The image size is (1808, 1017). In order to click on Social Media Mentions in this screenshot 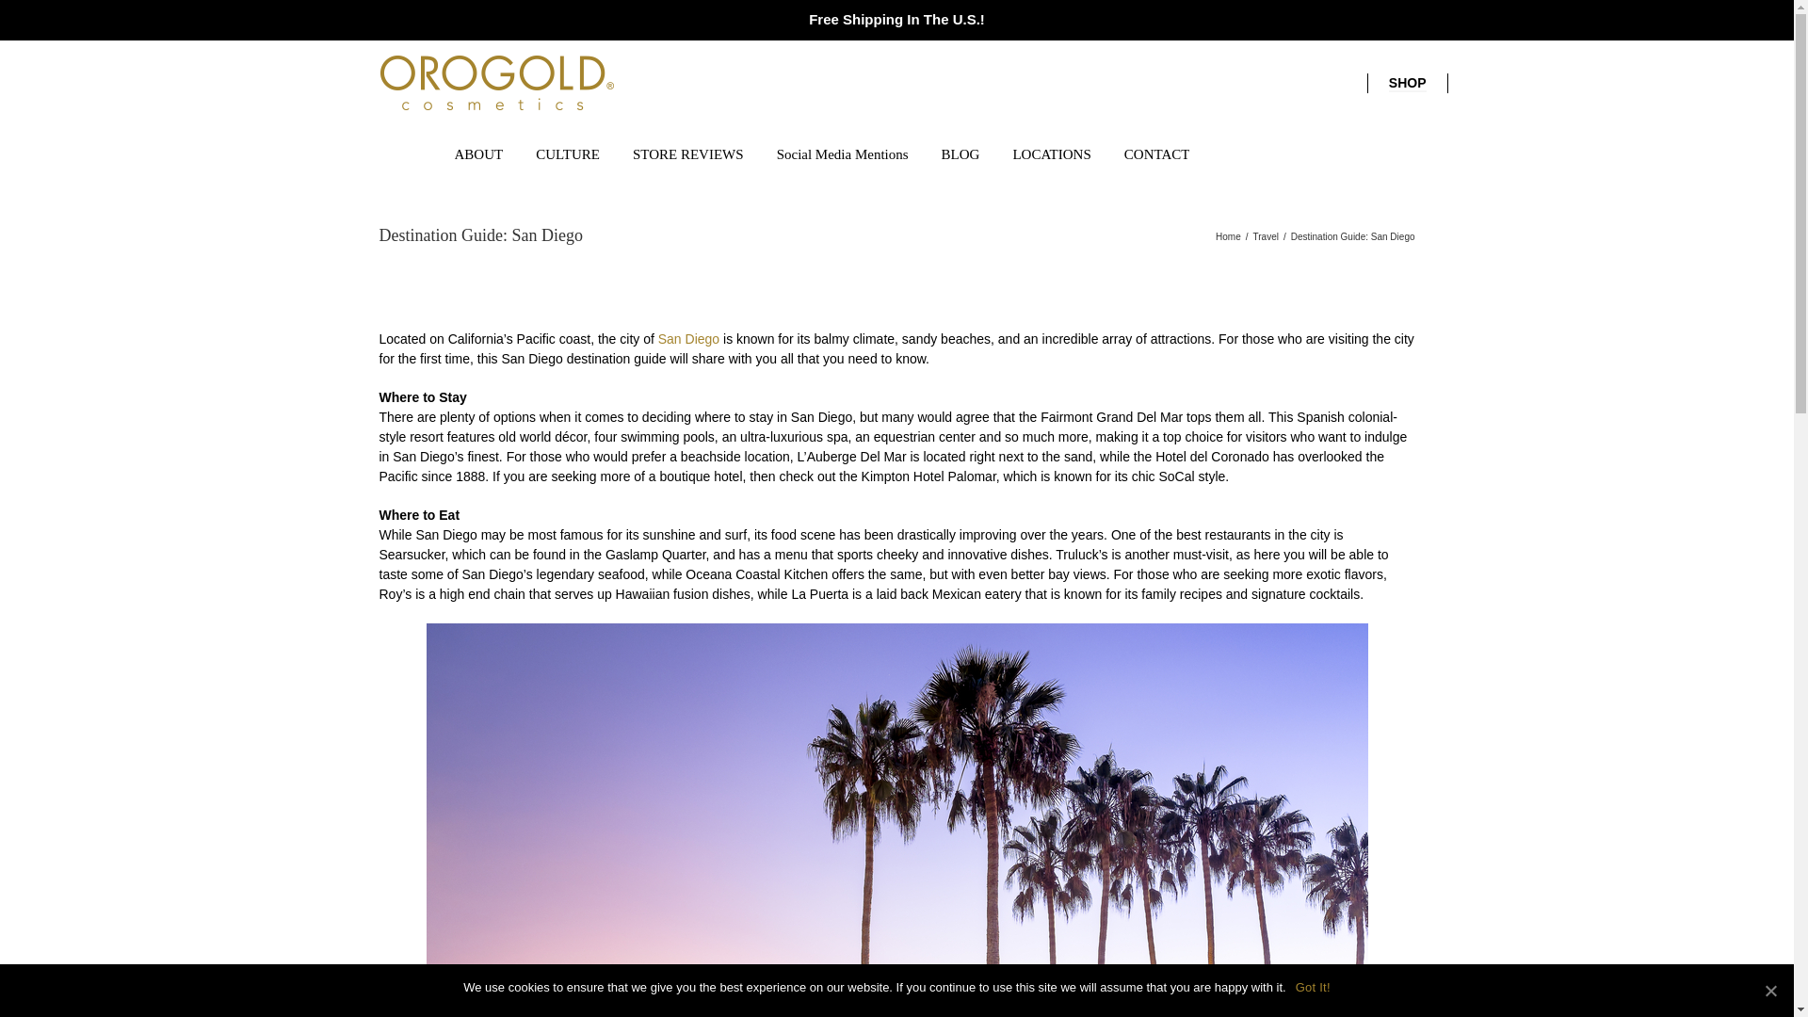, I will do `click(843, 153)`.